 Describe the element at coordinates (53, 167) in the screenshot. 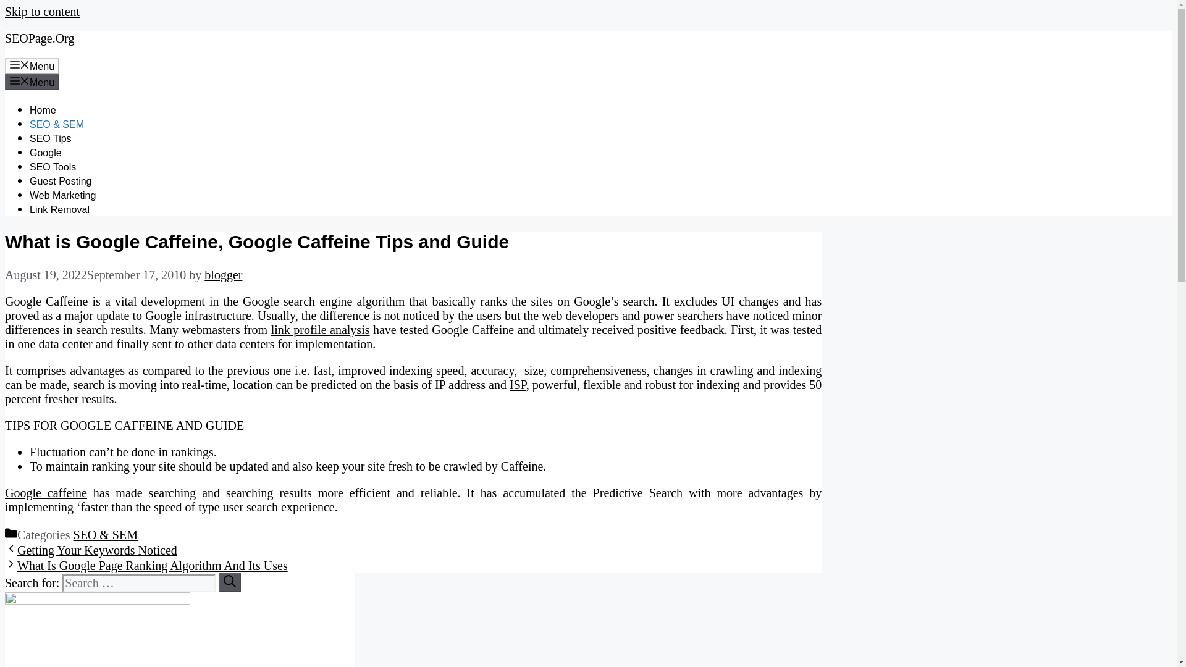

I see `SEO Tools` at that location.